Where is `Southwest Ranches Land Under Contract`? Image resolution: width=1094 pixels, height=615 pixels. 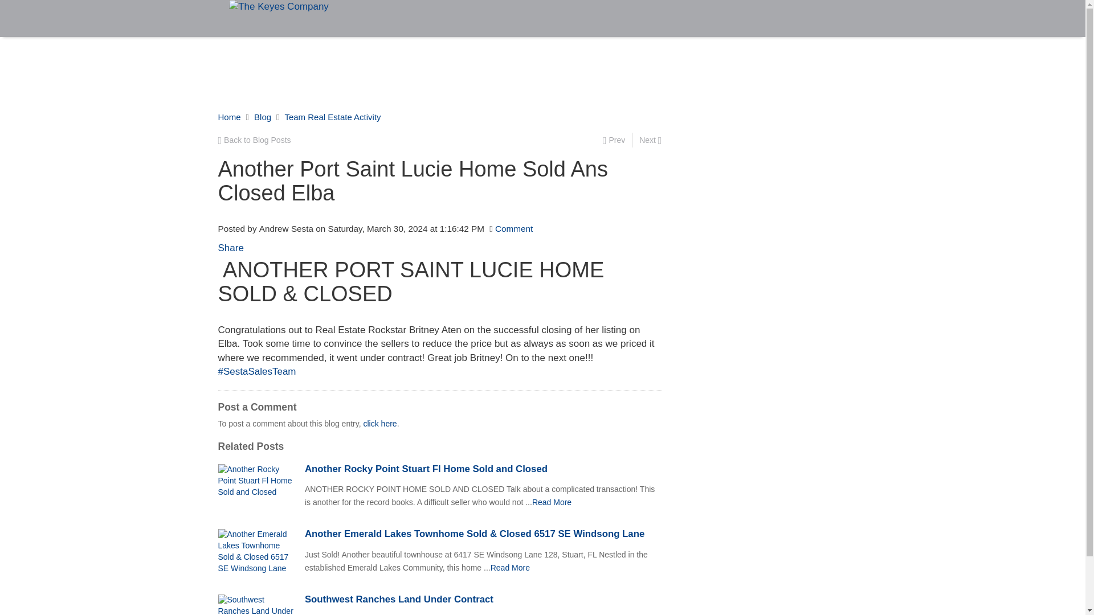
Southwest Ranches Land Under Contract is located at coordinates (483, 599).